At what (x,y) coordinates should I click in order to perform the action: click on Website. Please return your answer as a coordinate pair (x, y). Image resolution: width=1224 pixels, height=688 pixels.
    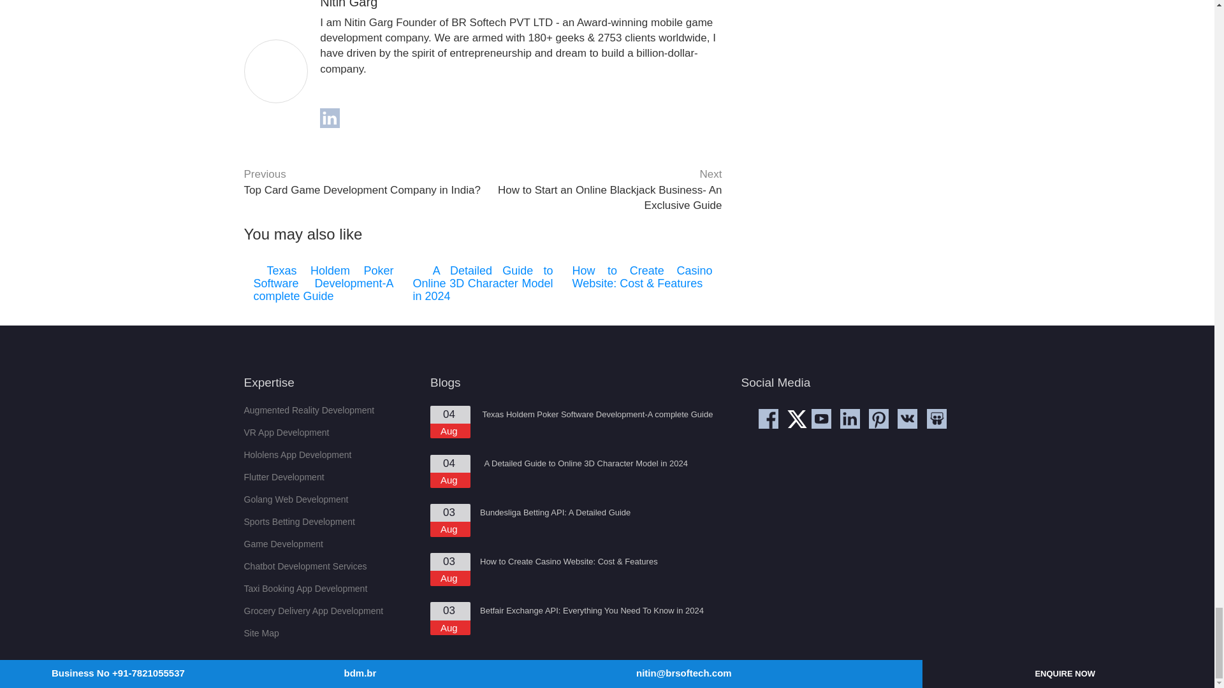
    Looking at the image, I should click on (348, 4).